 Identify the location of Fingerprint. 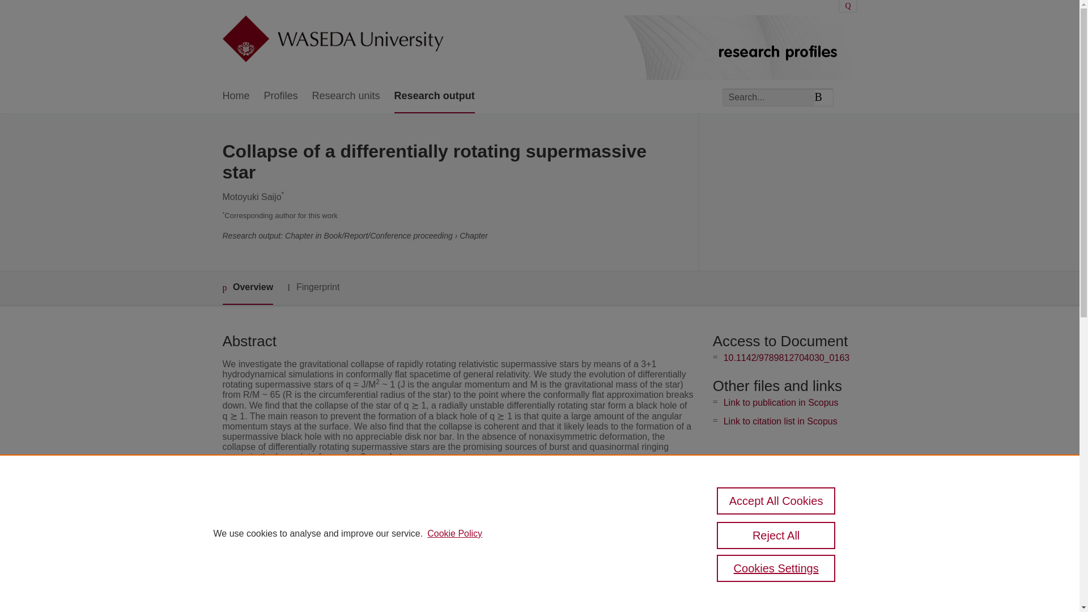
(313, 287).